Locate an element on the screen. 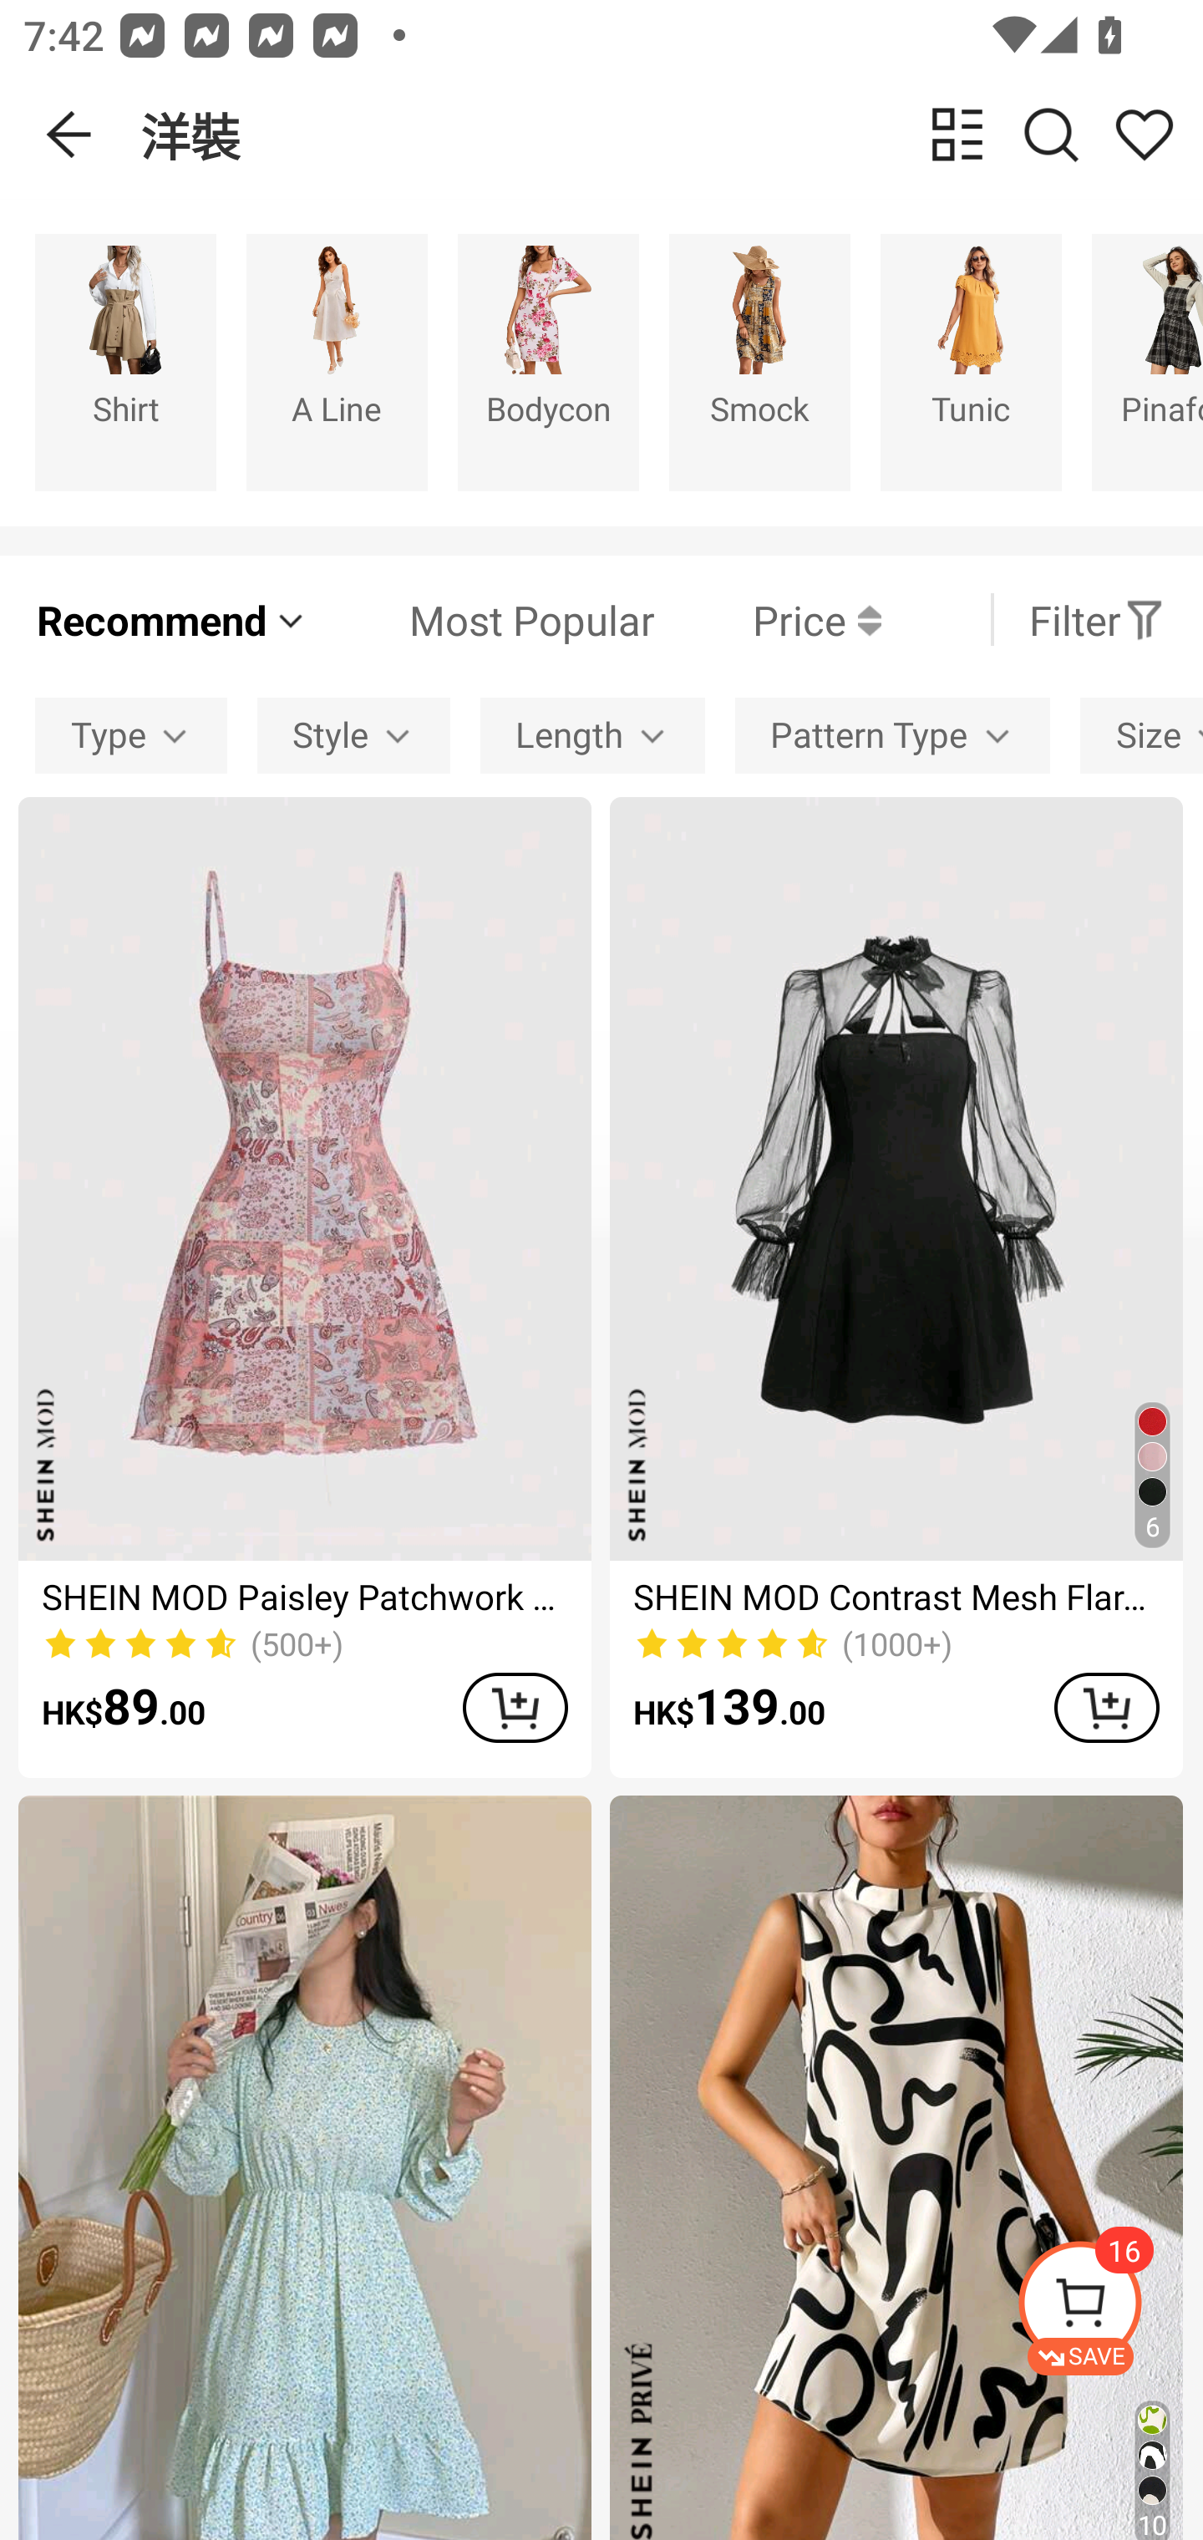 The width and height of the screenshot is (1203, 2540). Length is located at coordinates (591, 737).